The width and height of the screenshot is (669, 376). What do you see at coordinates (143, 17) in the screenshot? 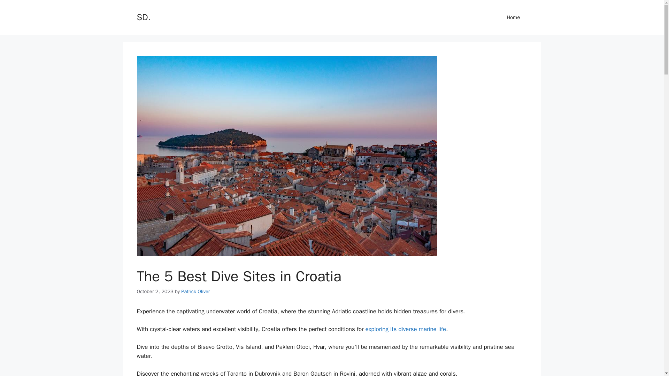
I see `SD.` at bounding box center [143, 17].